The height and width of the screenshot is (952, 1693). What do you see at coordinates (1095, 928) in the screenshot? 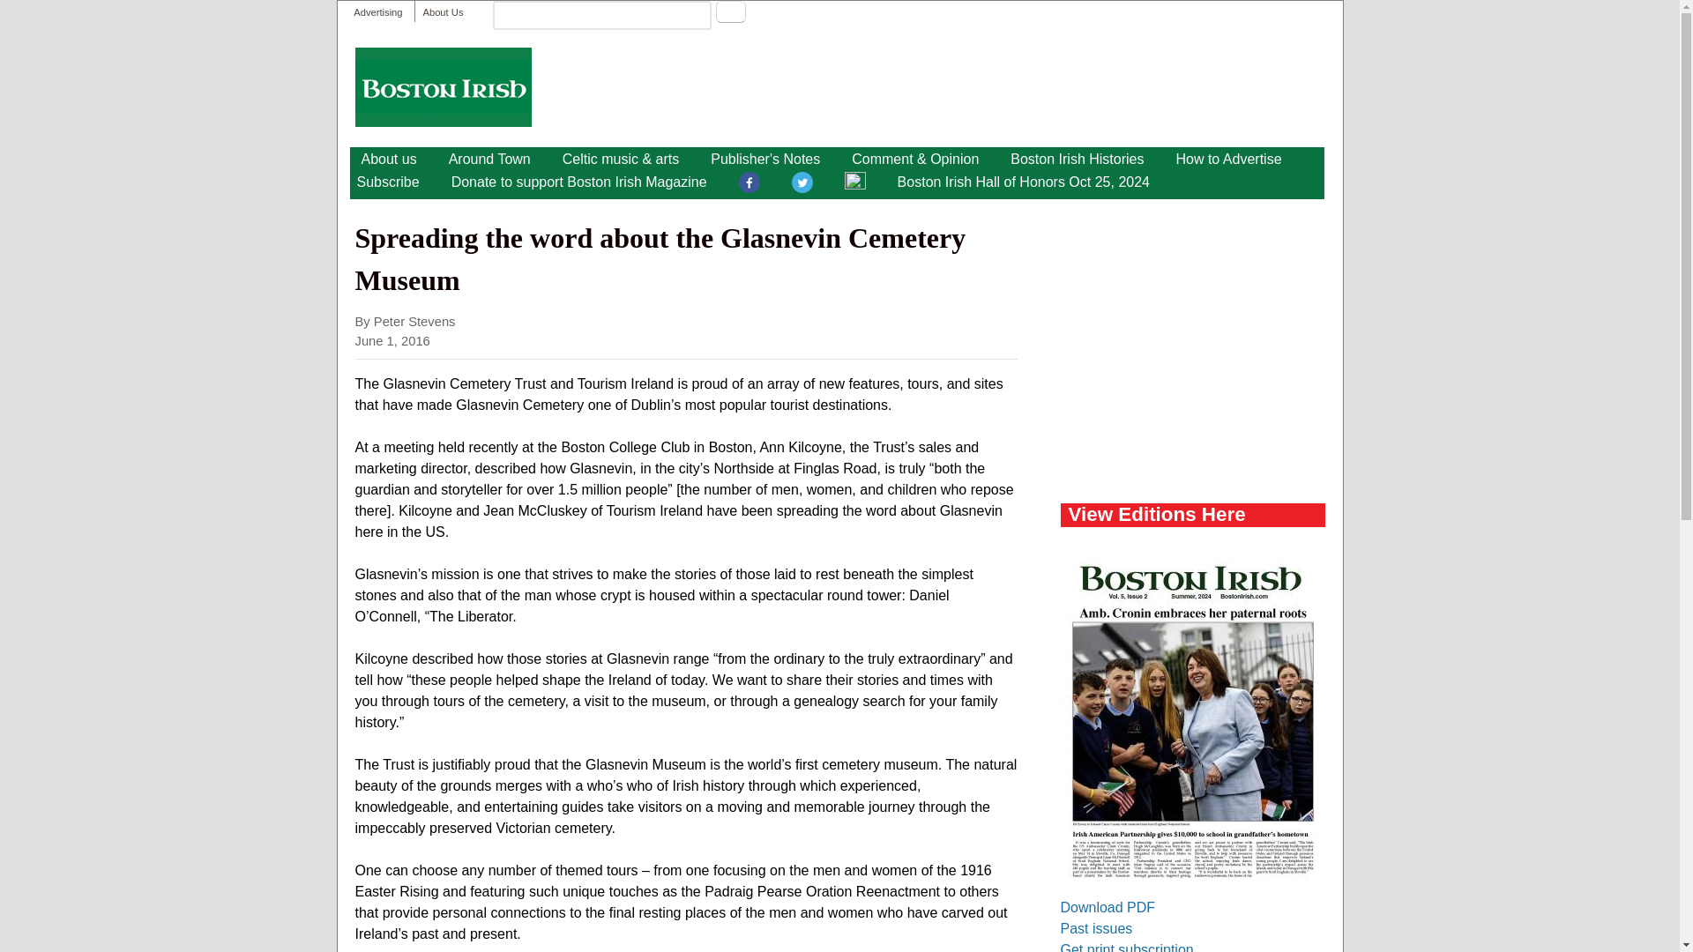
I see `Past issues` at bounding box center [1095, 928].